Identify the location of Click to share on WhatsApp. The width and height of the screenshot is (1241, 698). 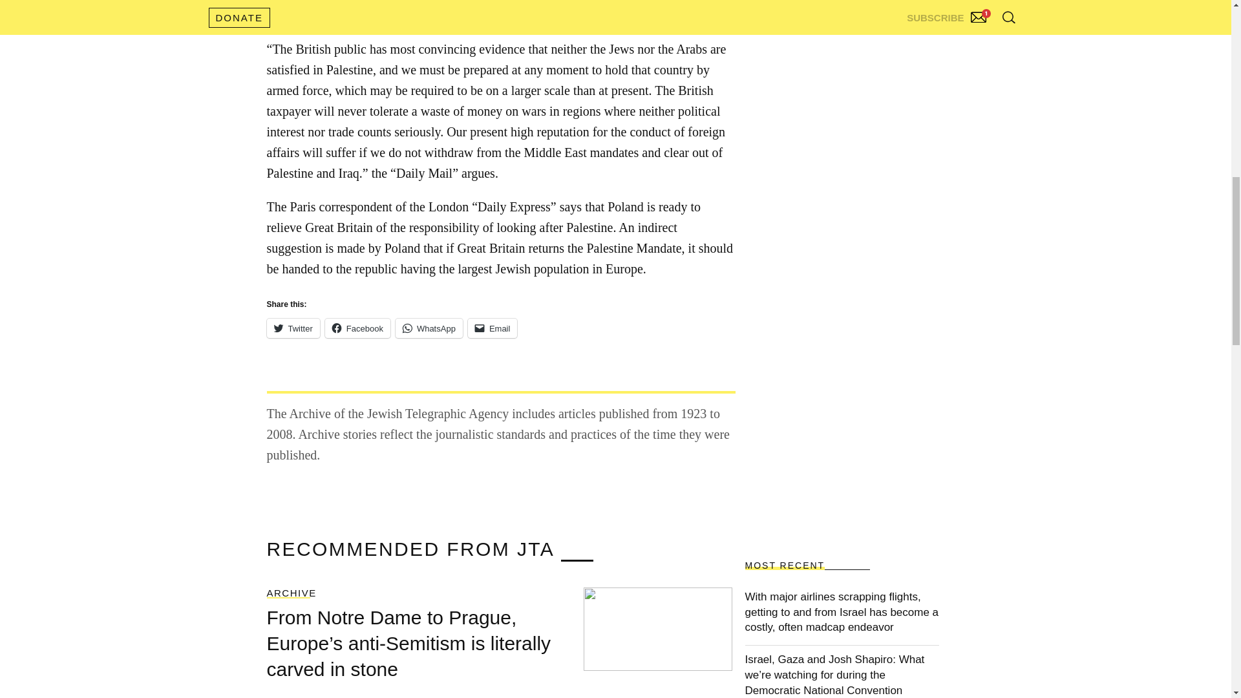
(429, 328).